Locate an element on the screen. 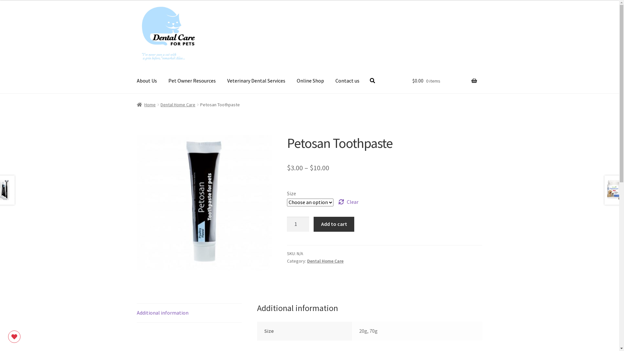 The image size is (624, 351). Contact us is located at coordinates (347, 81).